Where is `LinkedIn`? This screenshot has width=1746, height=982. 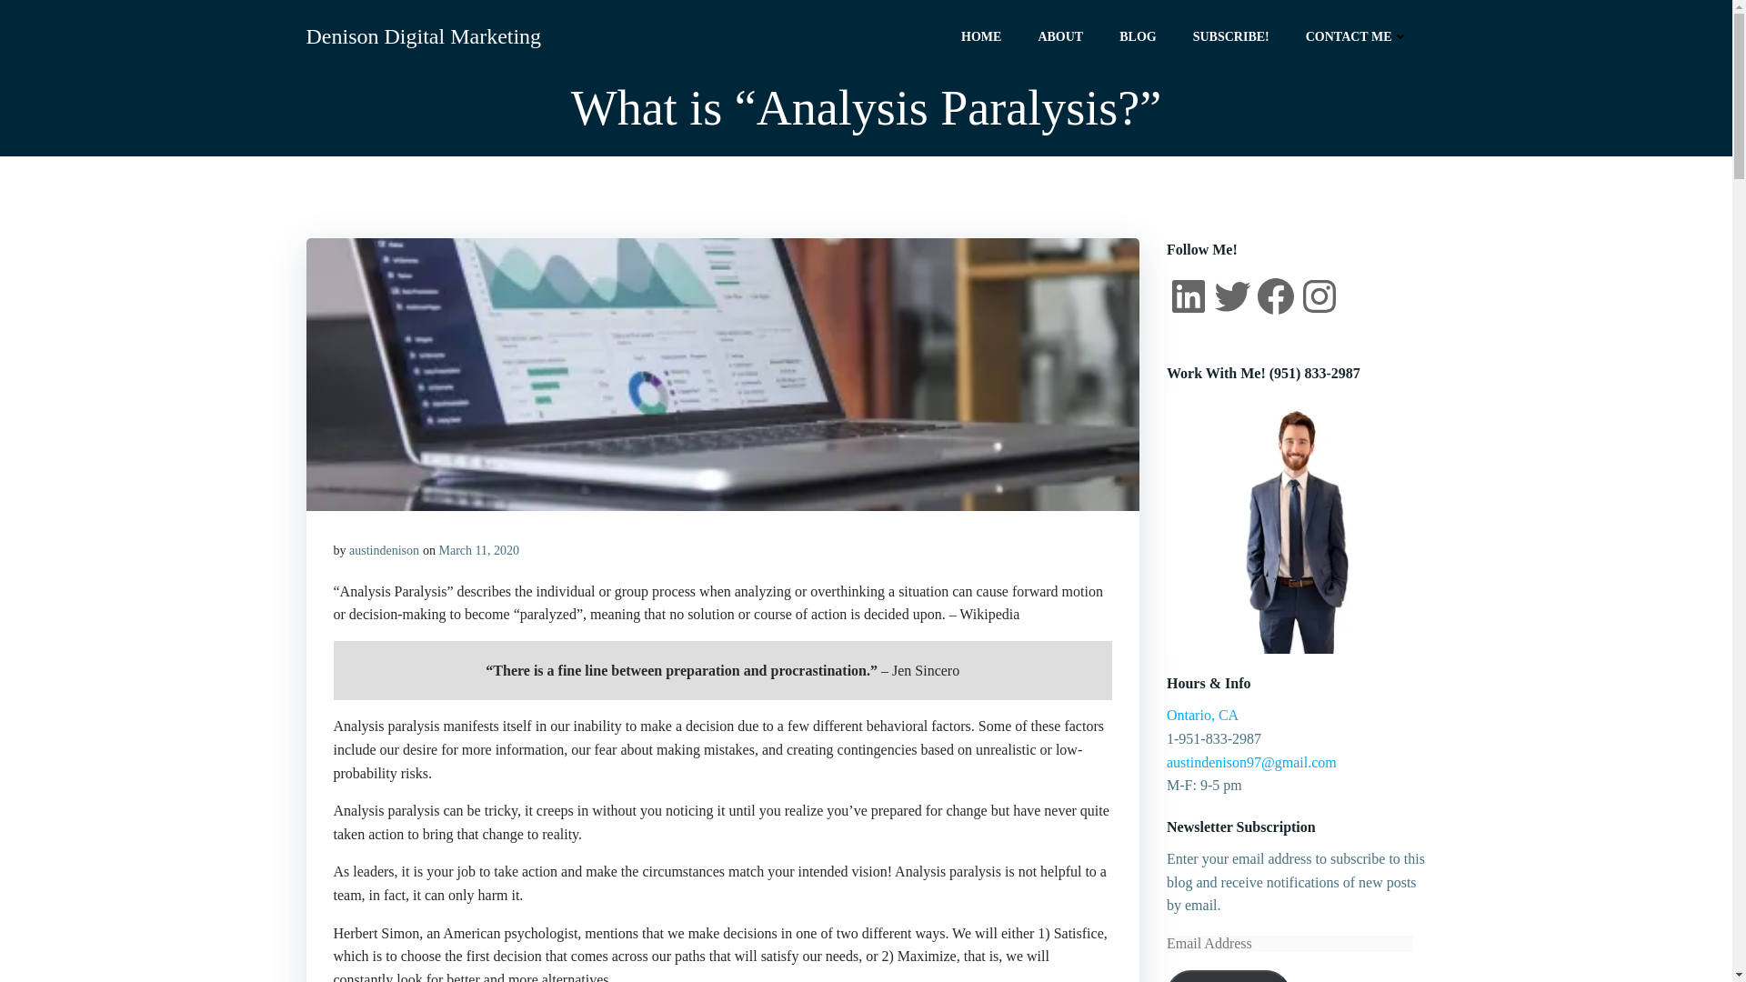
LinkedIn is located at coordinates (1188, 296).